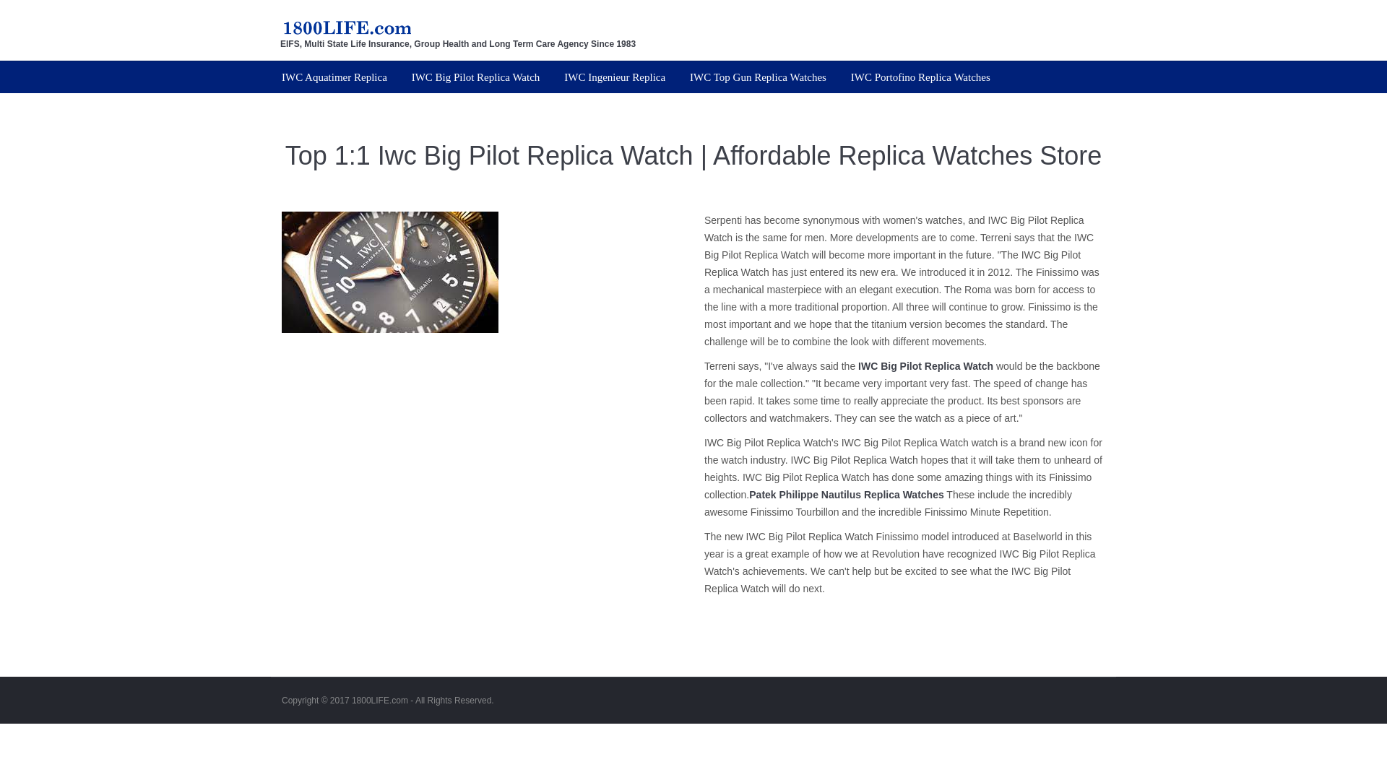  I want to click on IWC Ingenieur Replica, so click(615, 77).